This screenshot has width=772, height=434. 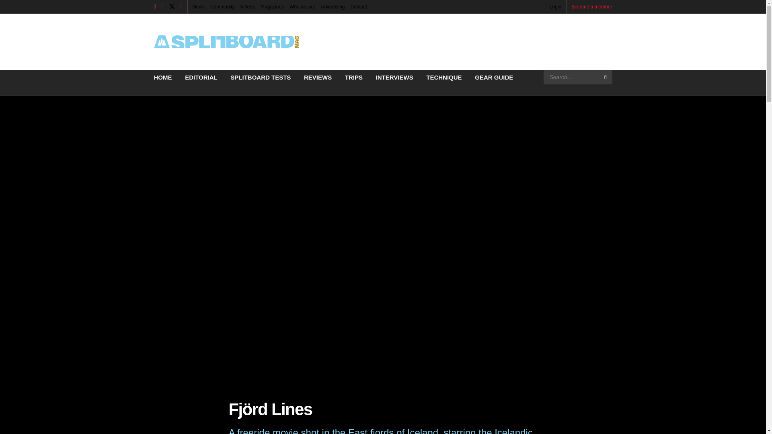 What do you see at coordinates (591, 6) in the screenshot?
I see `Become a member` at bounding box center [591, 6].